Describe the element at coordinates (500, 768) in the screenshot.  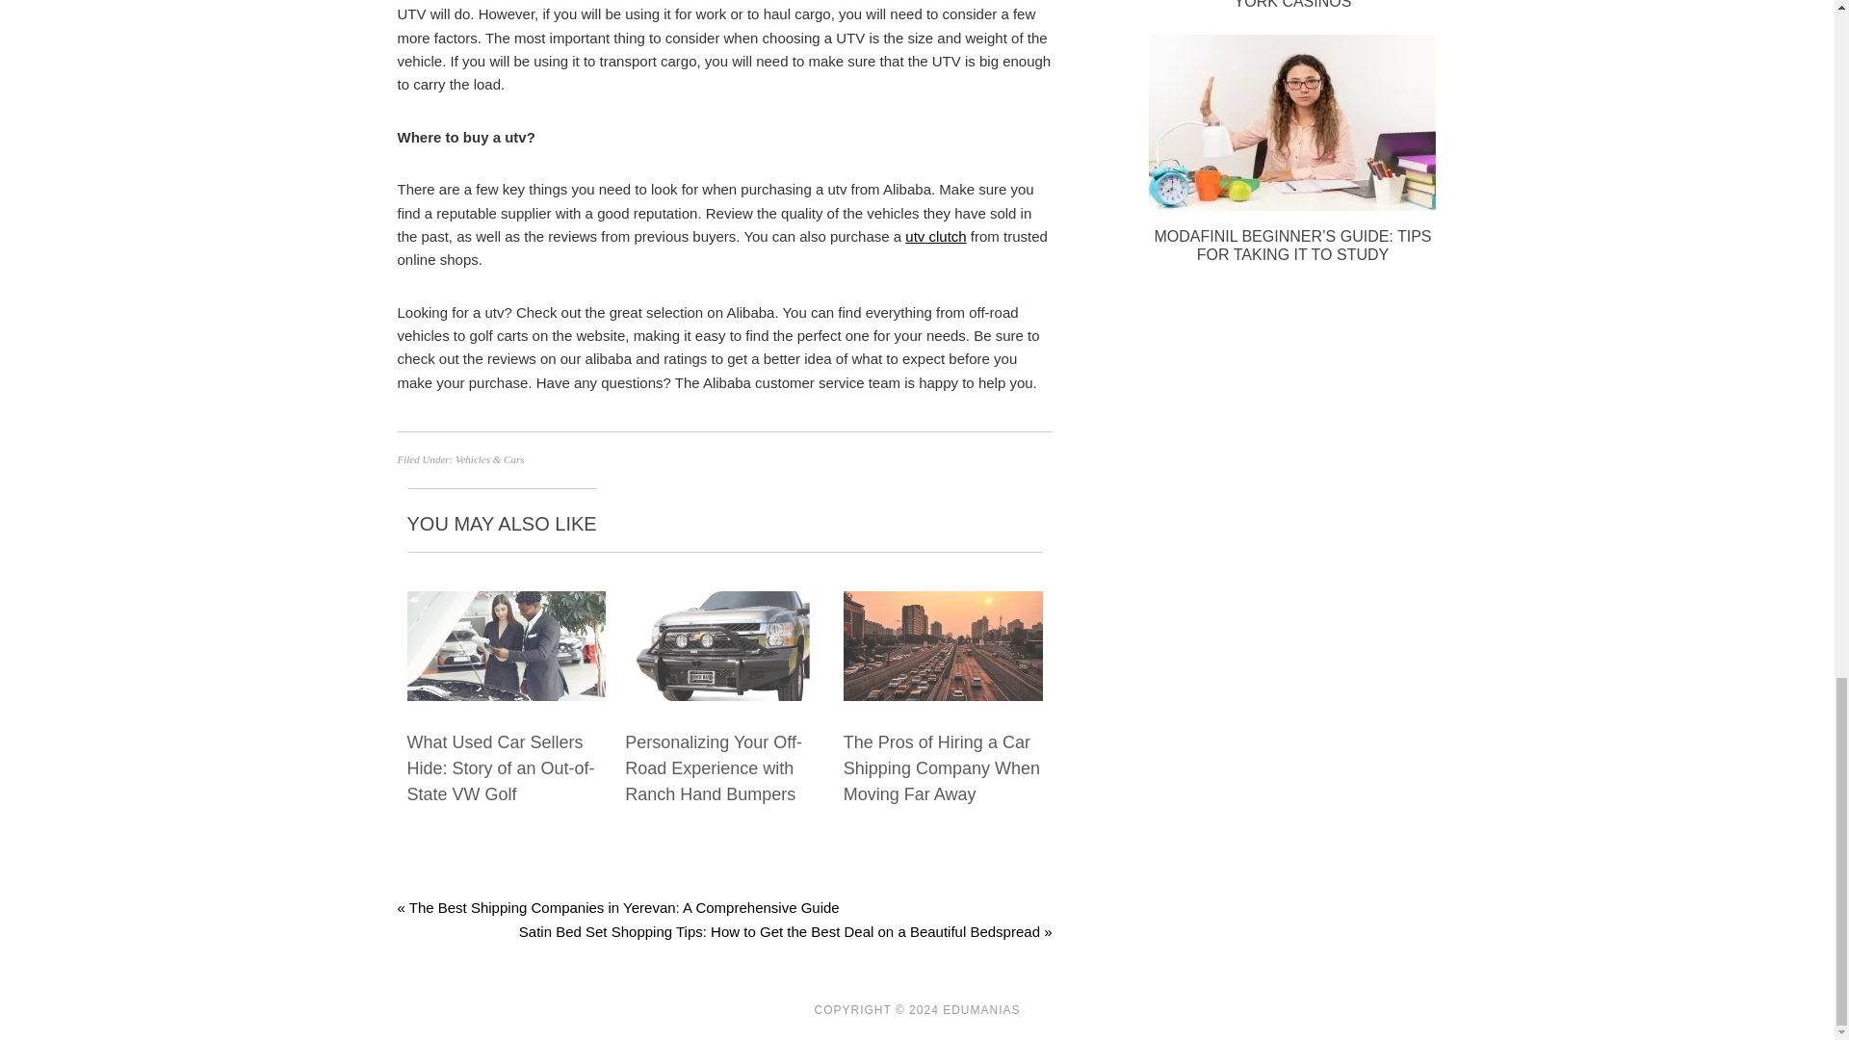
I see `What Used Car Sellers Hide: Story of an Out-of-State VW Golf` at that location.